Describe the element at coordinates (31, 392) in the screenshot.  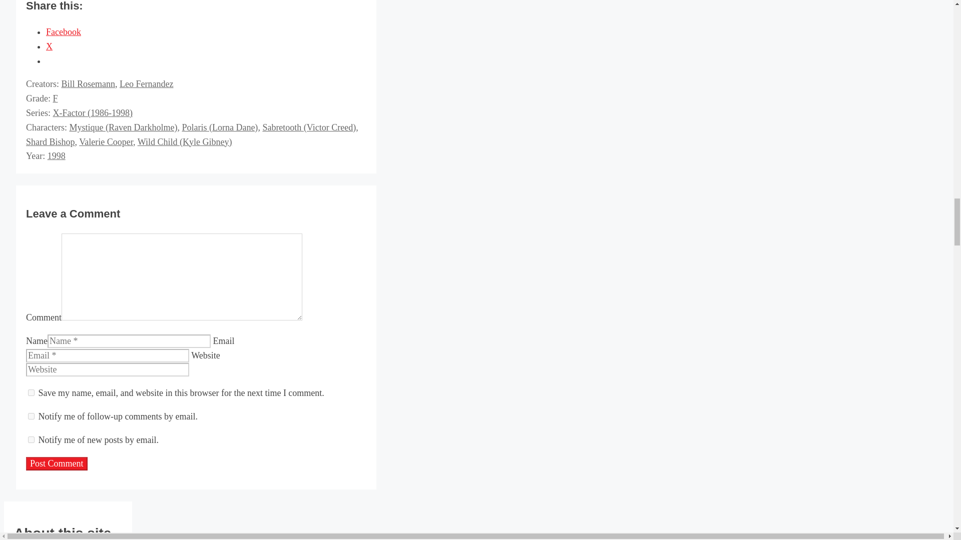
I see `yes` at that location.